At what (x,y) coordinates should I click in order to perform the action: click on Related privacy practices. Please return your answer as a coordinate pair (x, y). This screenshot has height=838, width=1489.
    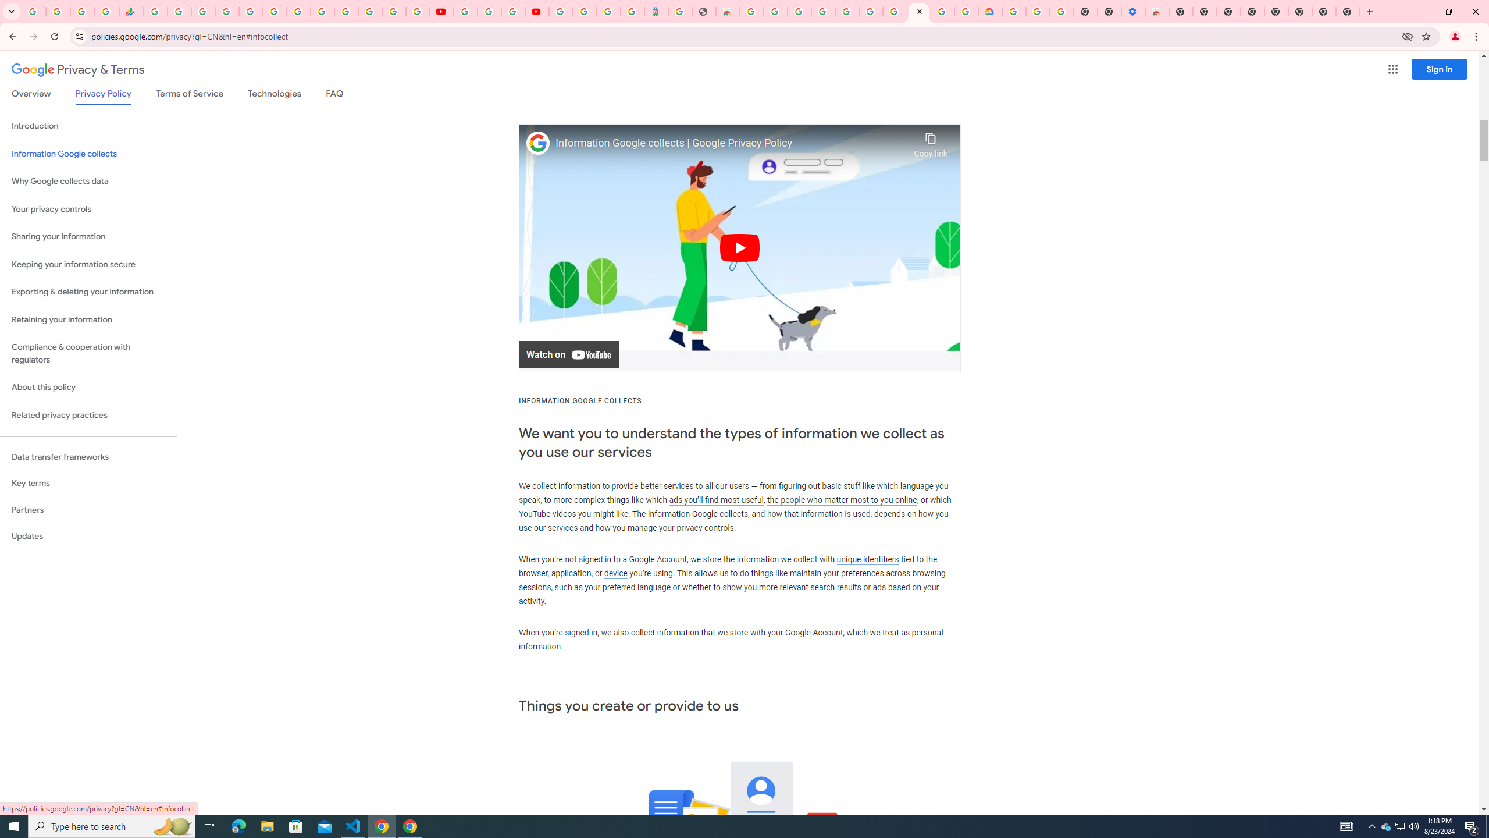
    Looking at the image, I should click on (88, 415).